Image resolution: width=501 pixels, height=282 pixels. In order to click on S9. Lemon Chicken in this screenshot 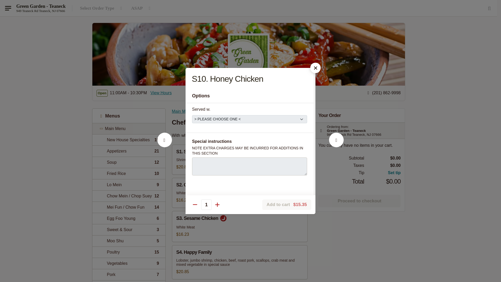, I will do `click(129, 185)`.